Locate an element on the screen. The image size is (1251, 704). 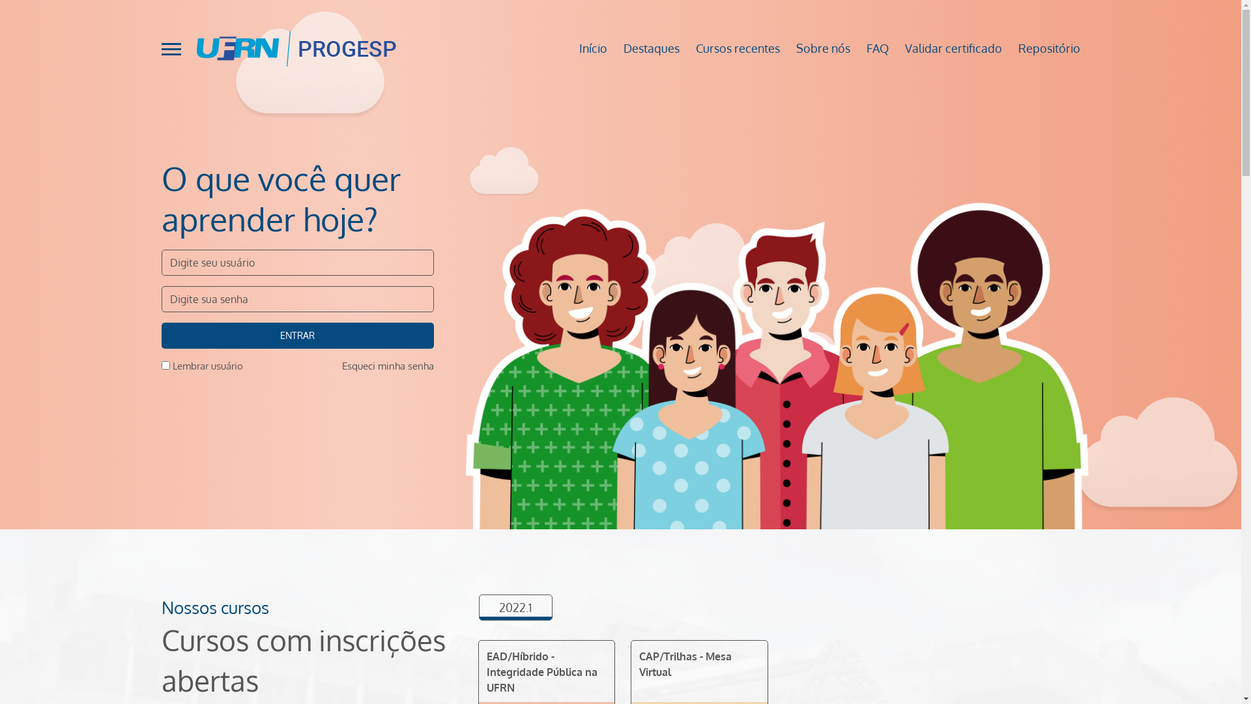
CAP/Trilhas - Mesa Virtual is located at coordinates (685, 664).